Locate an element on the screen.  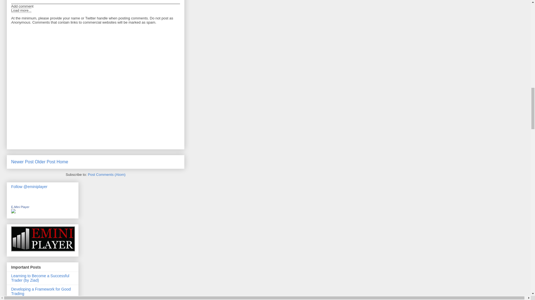
Older Post is located at coordinates (45, 162).